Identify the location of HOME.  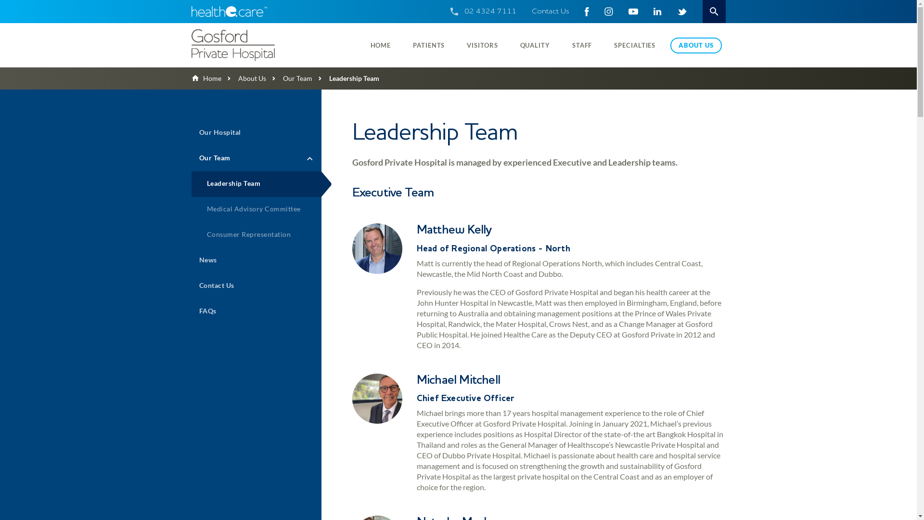
(381, 45).